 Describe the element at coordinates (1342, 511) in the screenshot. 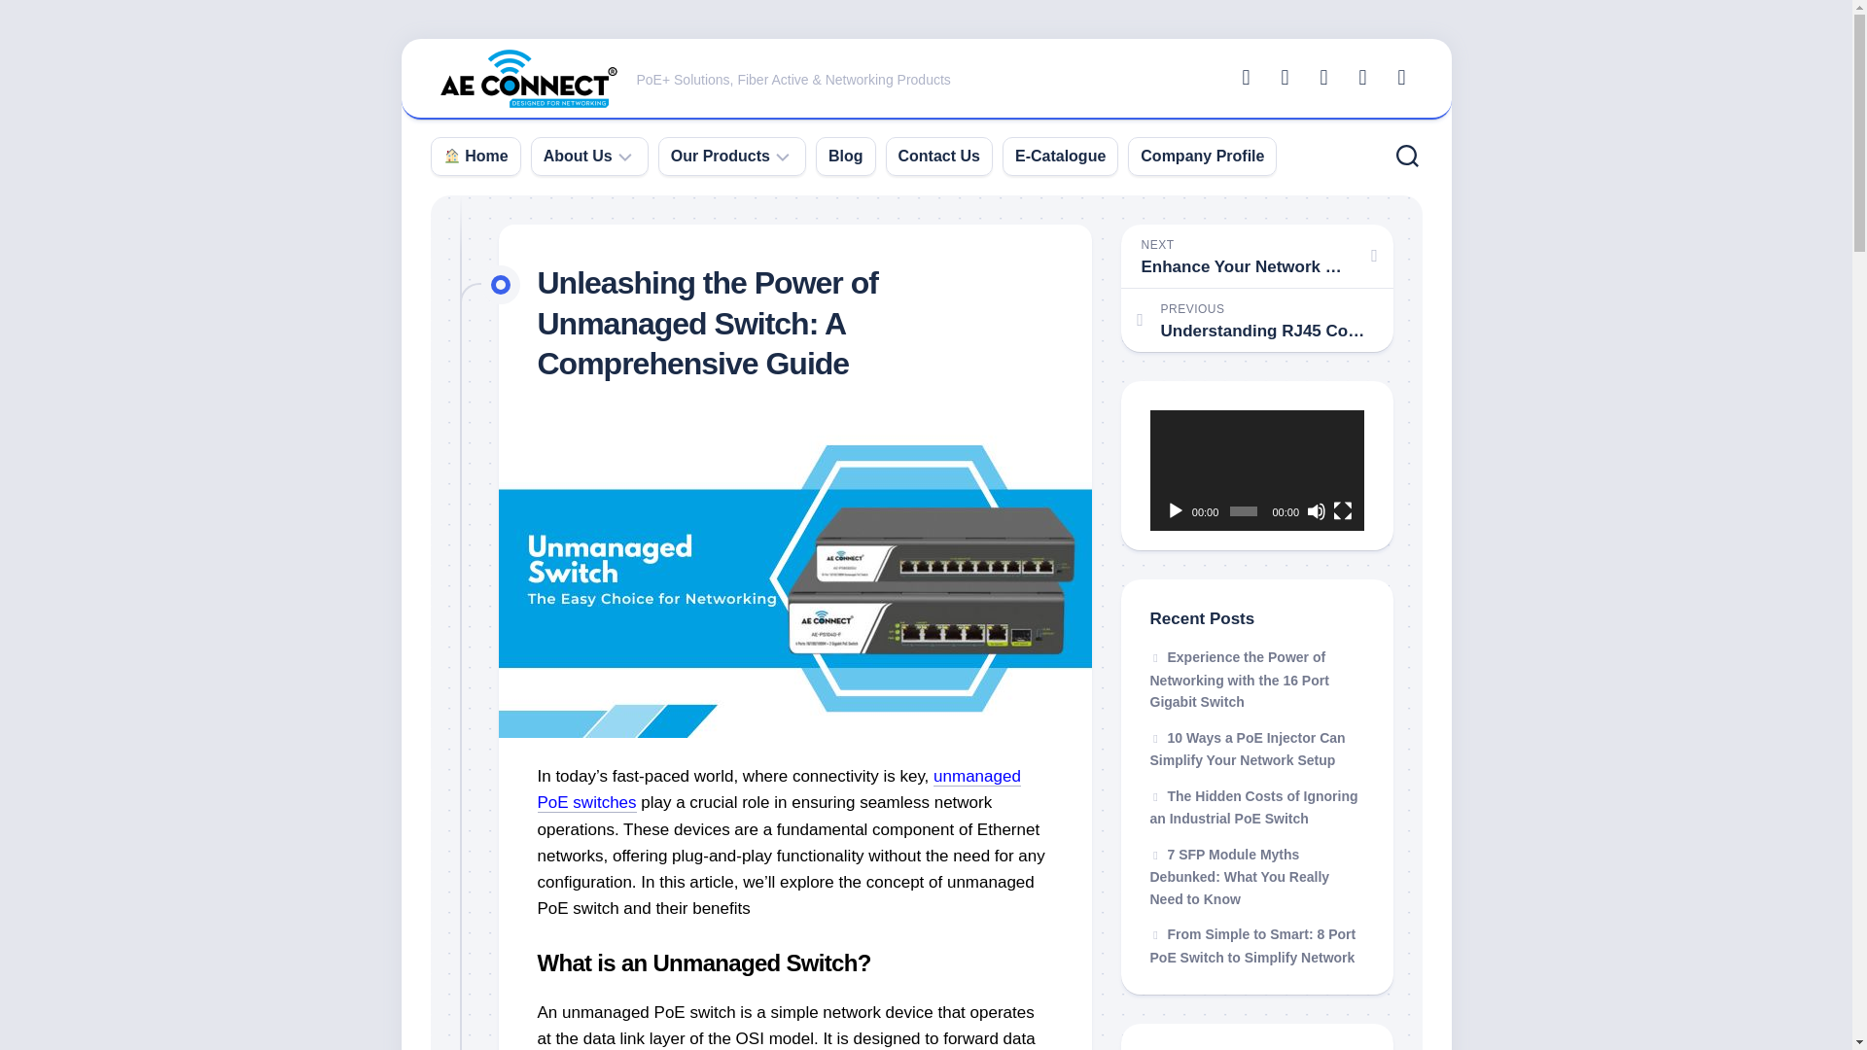

I see `Fullscreen` at that location.